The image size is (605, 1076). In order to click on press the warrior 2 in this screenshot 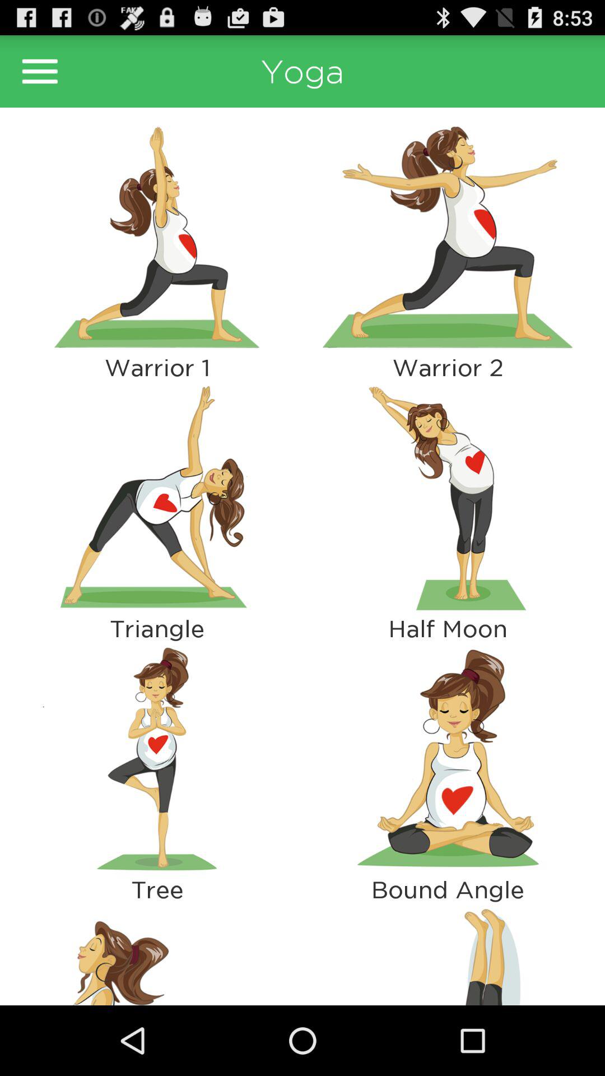, I will do `click(448, 368)`.